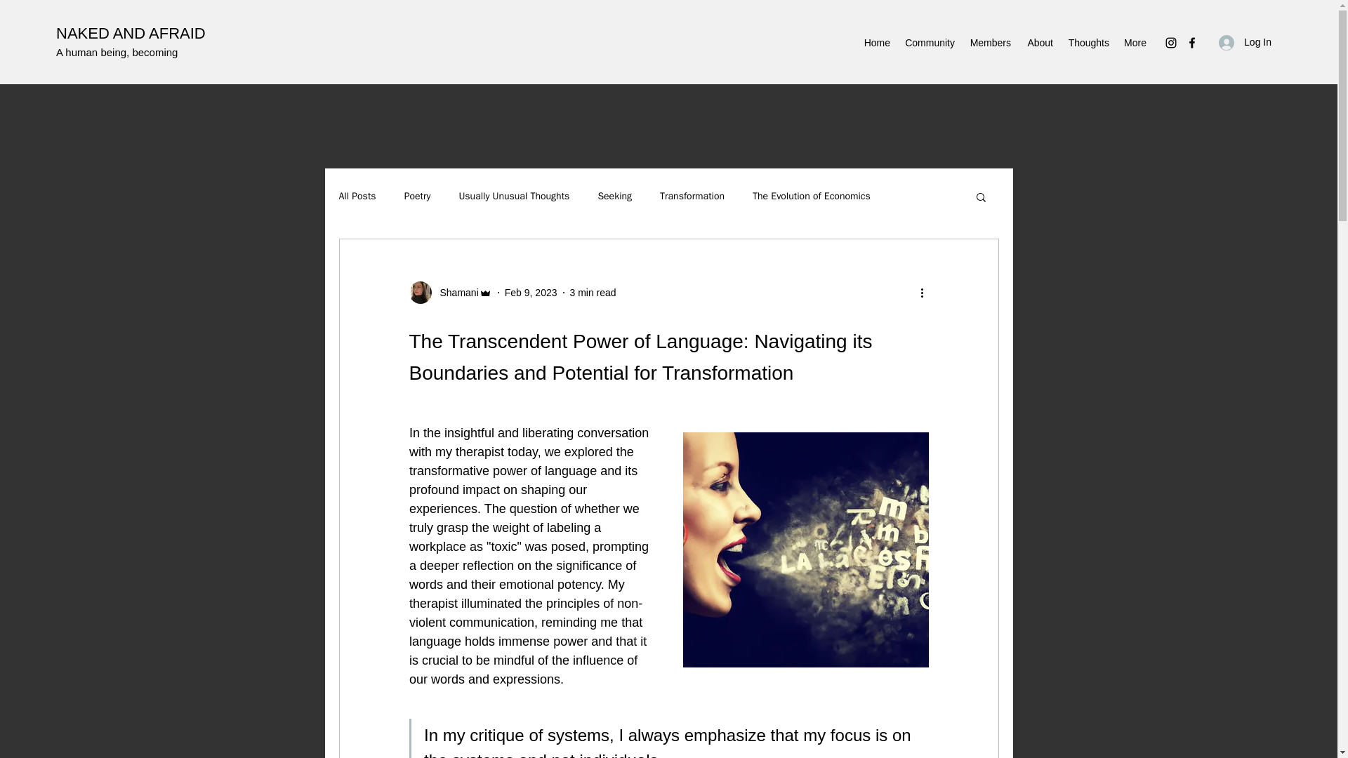  What do you see at coordinates (513, 197) in the screenshot?
I see `Usually Unusual Thoughts` at bounding box center [513, 197].